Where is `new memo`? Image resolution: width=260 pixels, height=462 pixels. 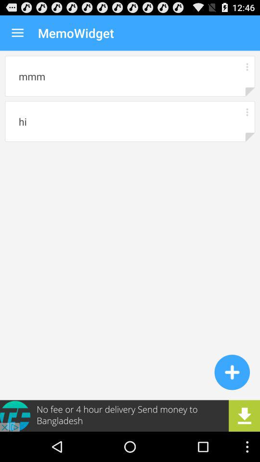 new memo is located at coordinates (232, 372).